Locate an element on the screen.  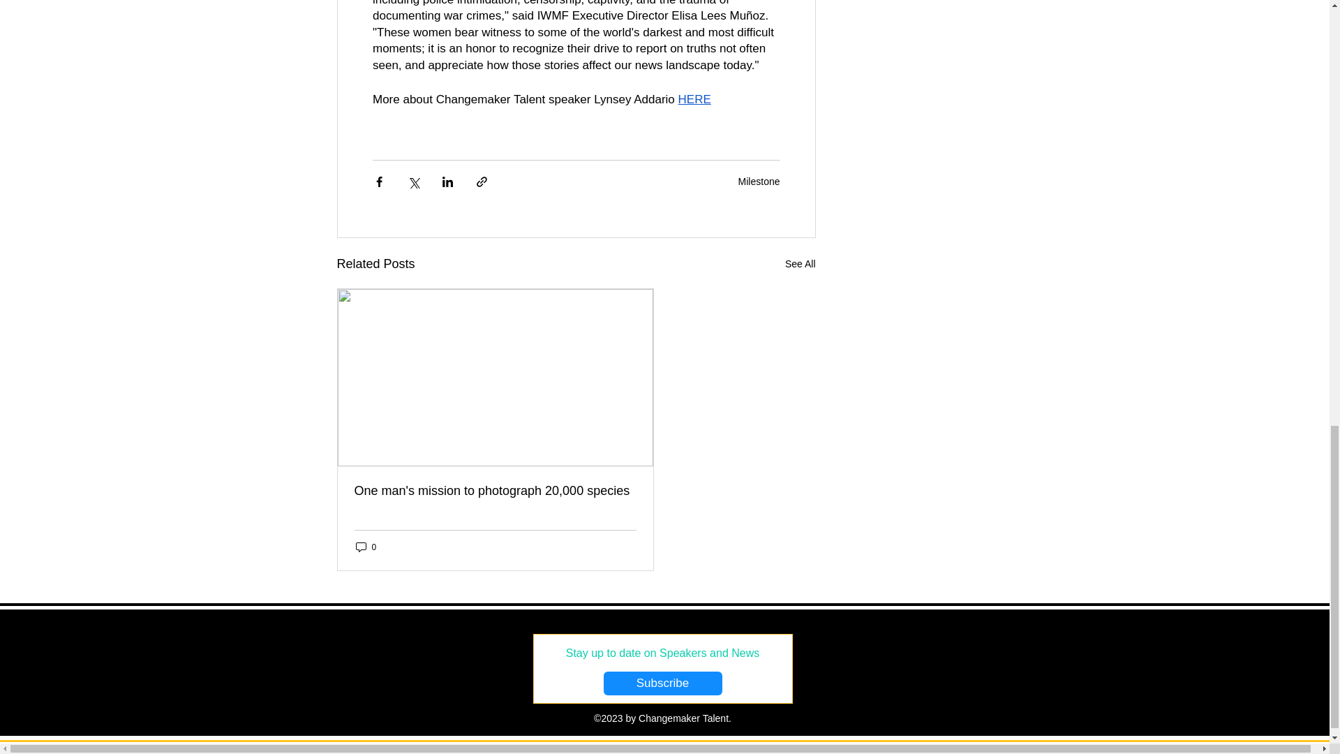
See All is located at coordinates (801, 264).